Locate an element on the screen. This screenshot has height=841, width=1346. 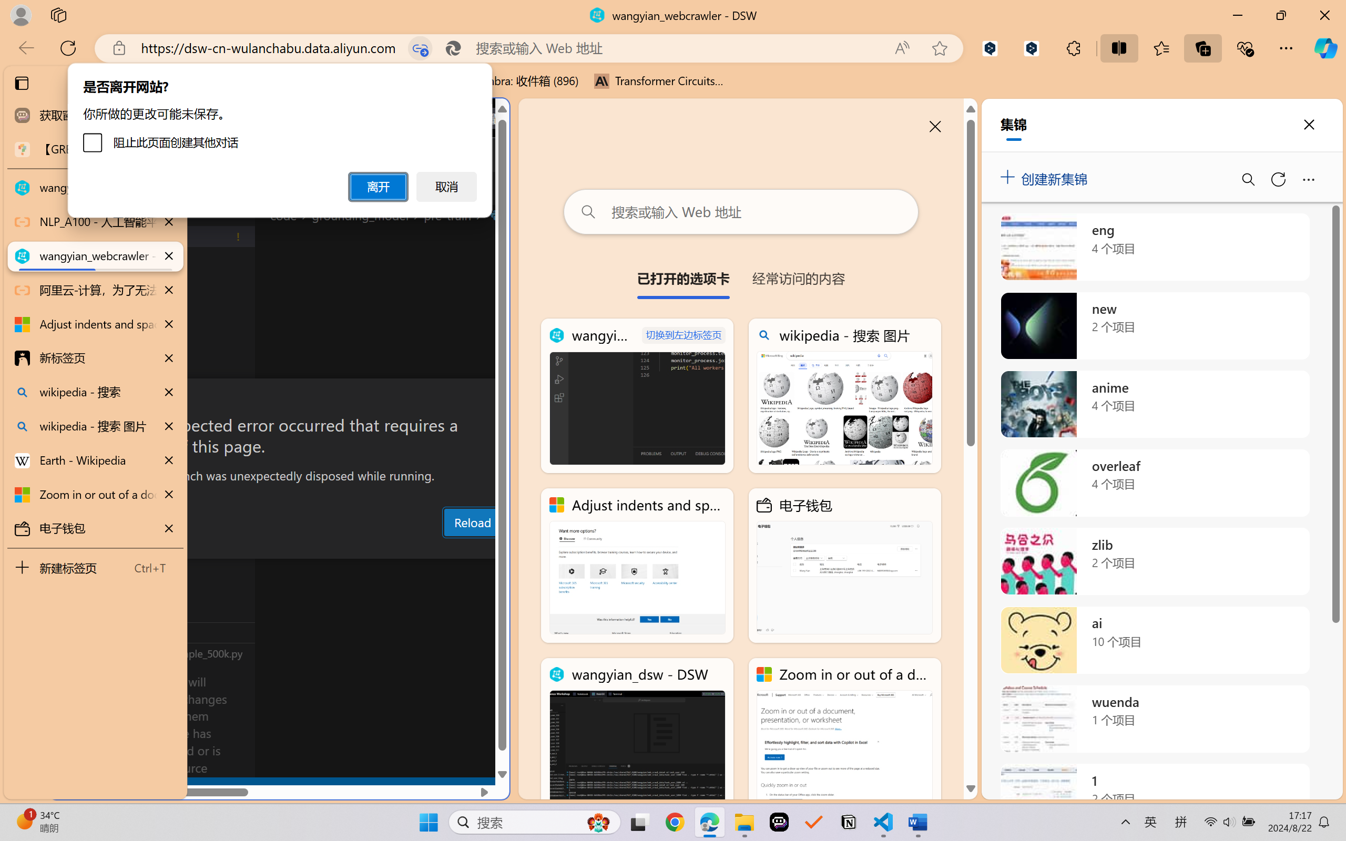
Copilot (Ctrl+Shift+.) is located at coordinates (1325, 48).